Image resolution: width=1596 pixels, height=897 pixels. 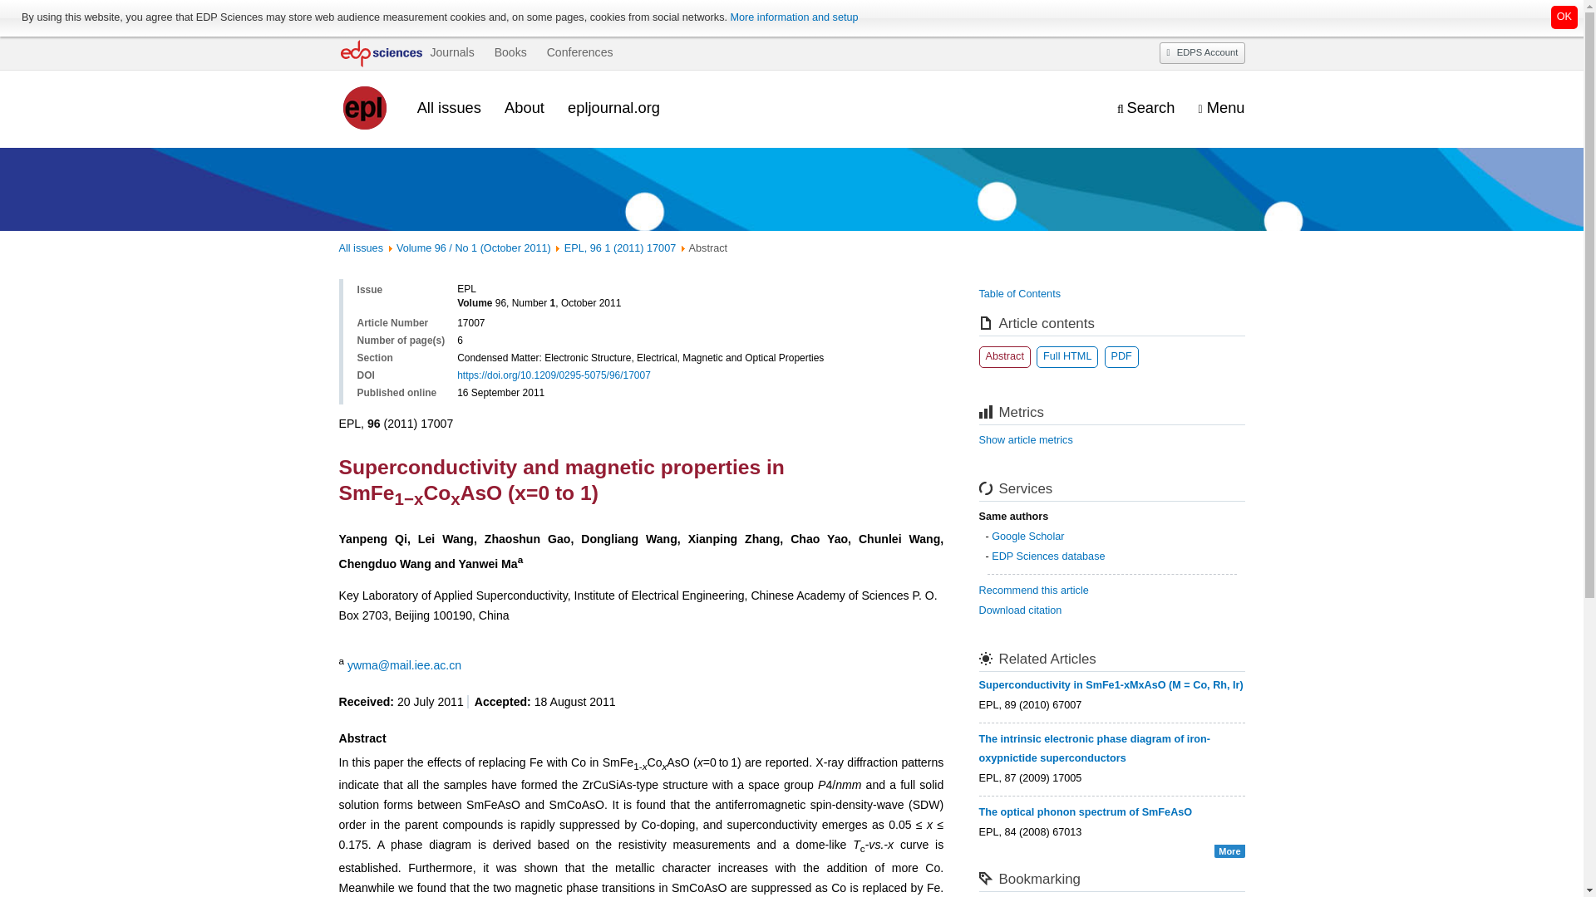 What do you see at coordinates (449, 107) in the screenshot?
I see `All issues` at bounding box center [449, 107].